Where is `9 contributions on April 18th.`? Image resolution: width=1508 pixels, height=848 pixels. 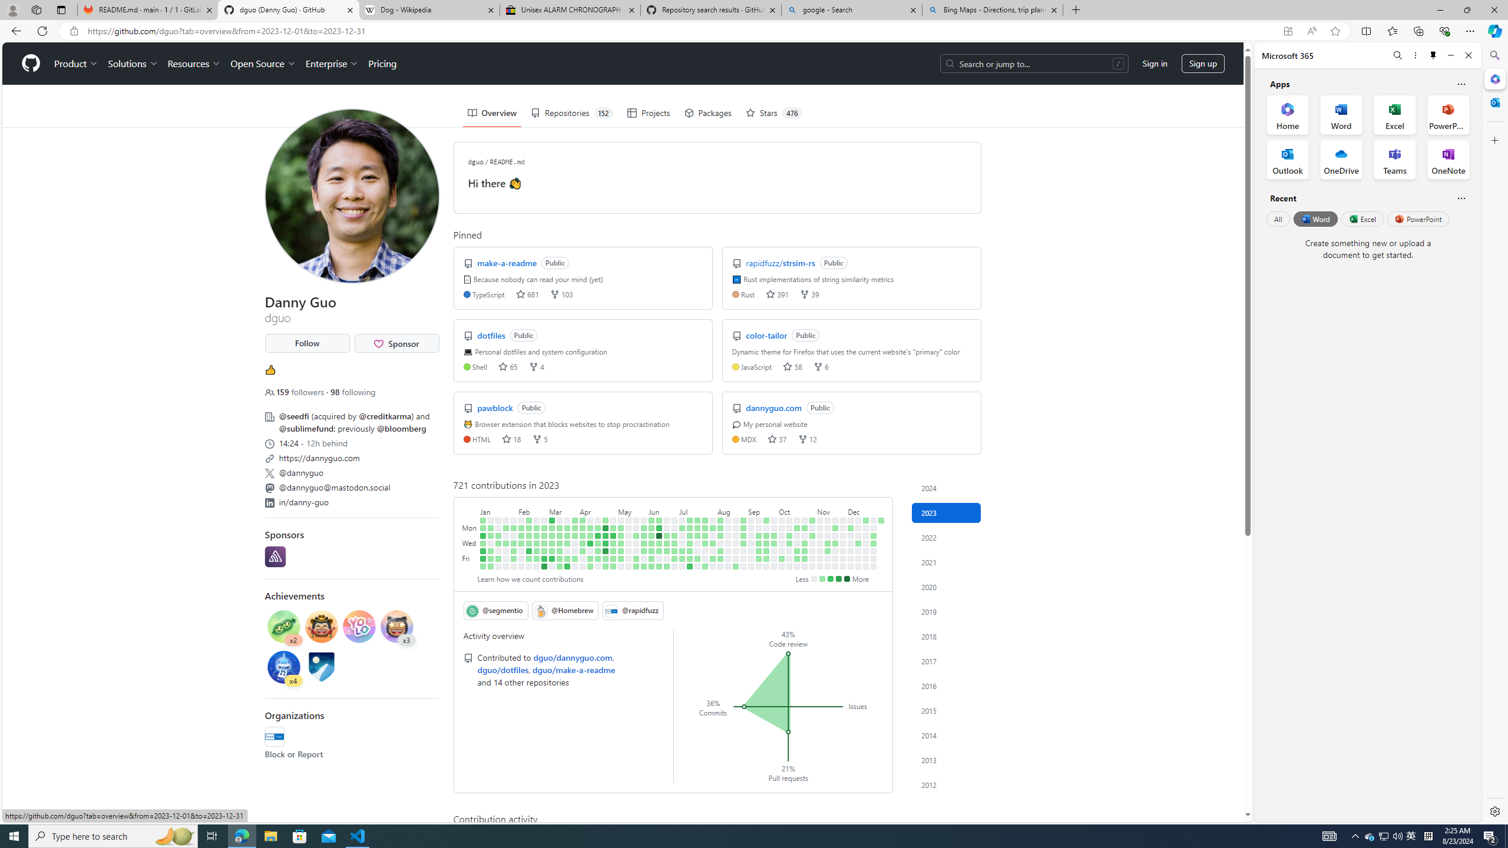
9 contributions on April 18th. is located at coordinates (598, 535).